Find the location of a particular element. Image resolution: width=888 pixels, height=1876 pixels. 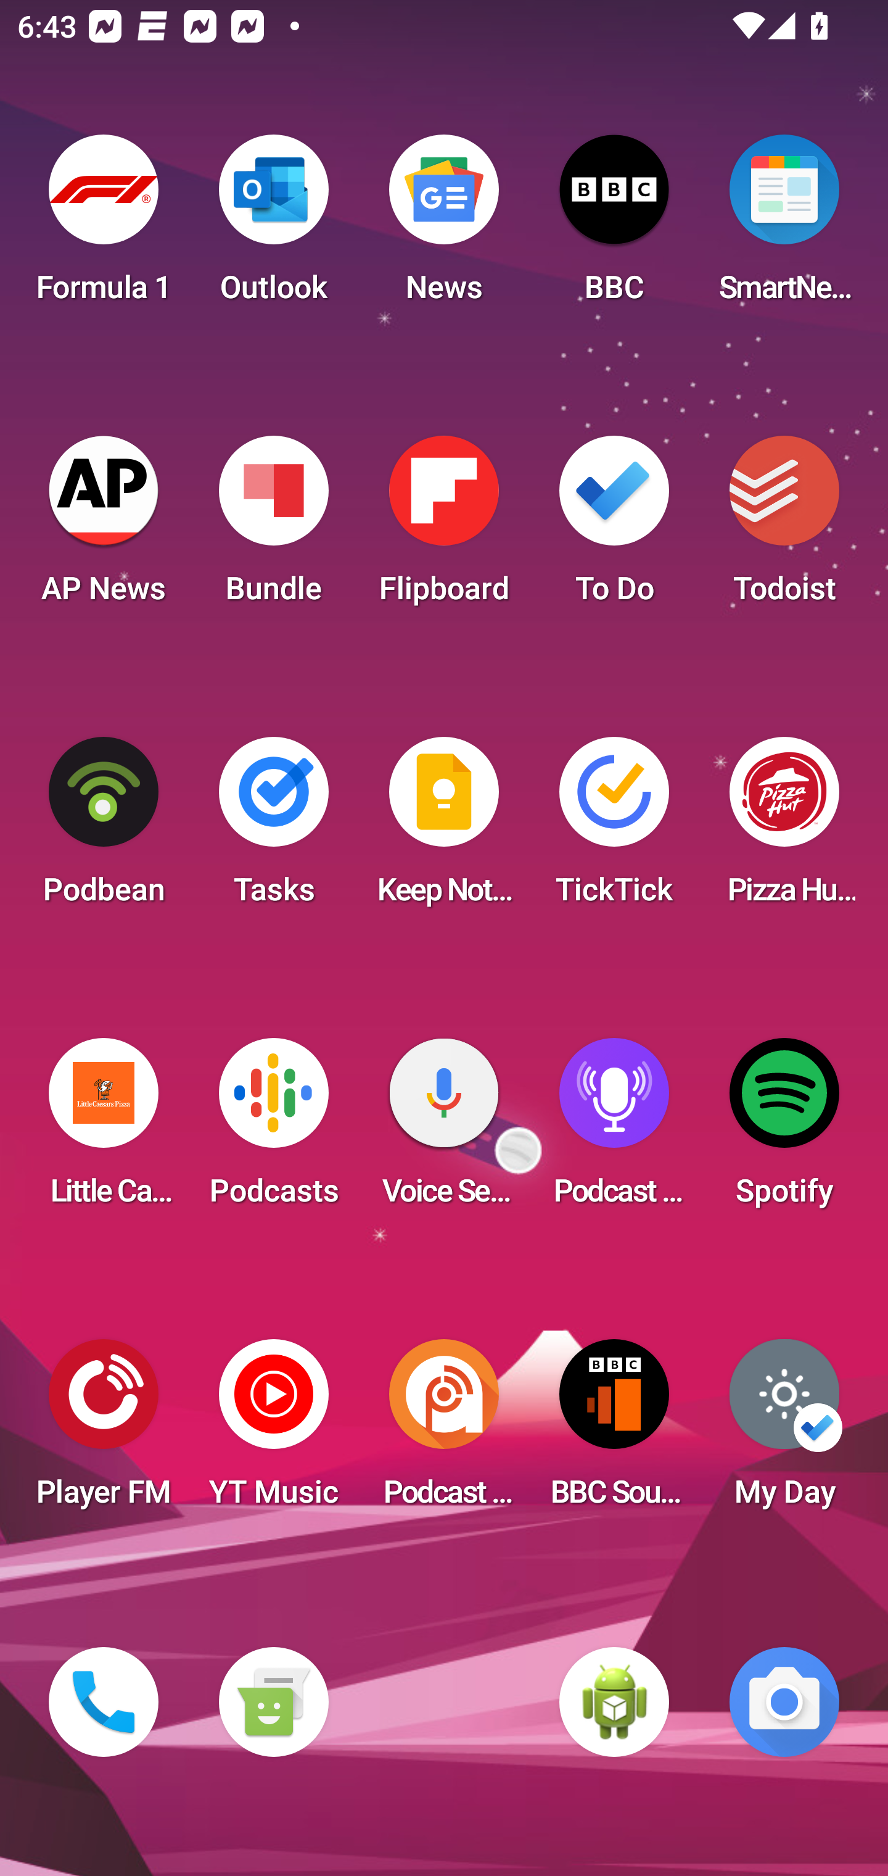

Podbean is located at coordinates (104, 828).